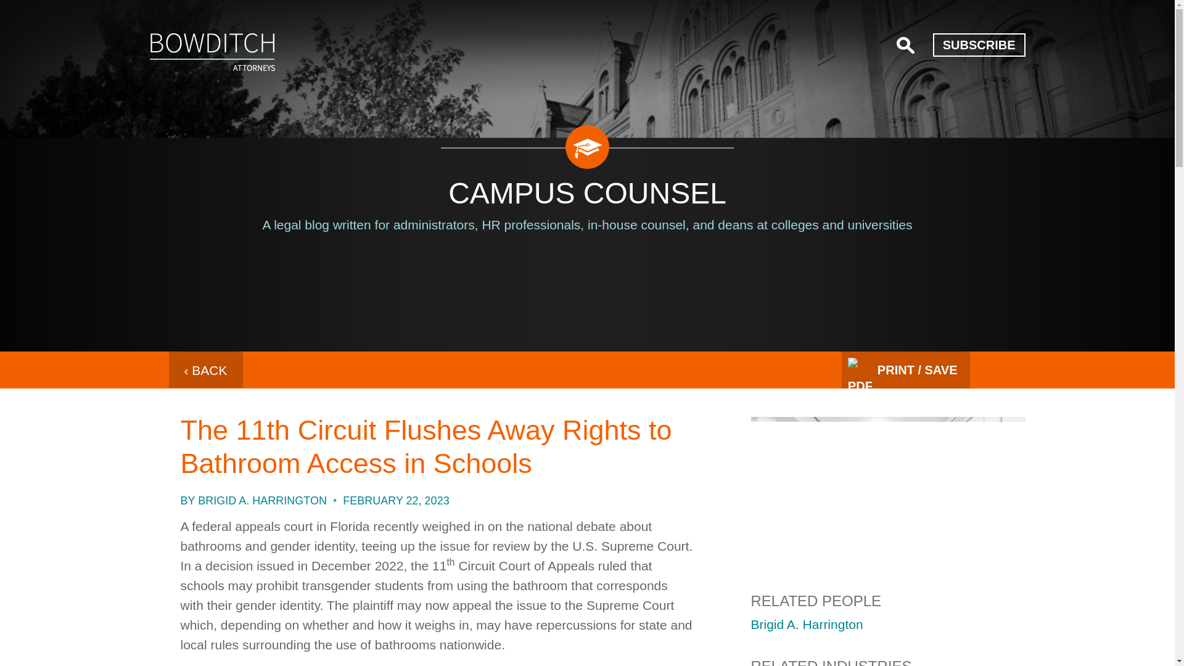 Image resolution: width=1184 pixels, height=666 pixels. I want to click on BRIGID A. HARRINGTON, so click(261, 501).